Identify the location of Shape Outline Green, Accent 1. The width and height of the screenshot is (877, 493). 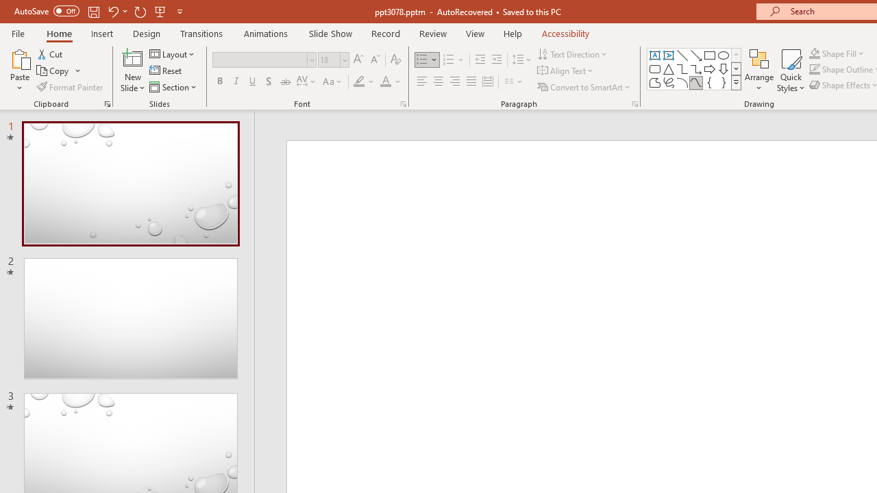
(814, 70).